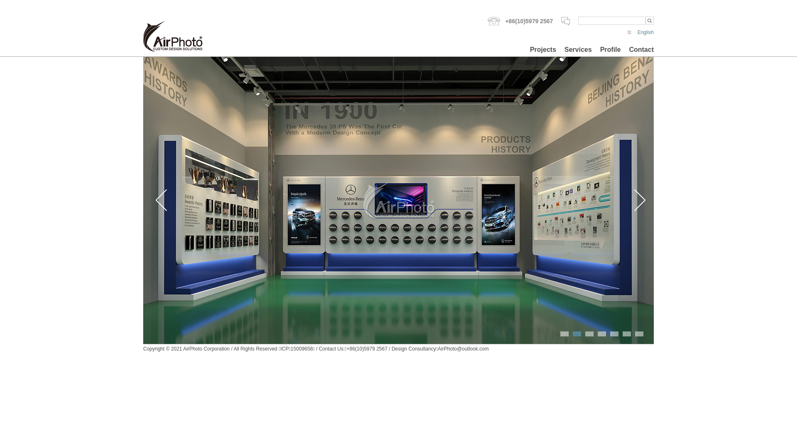  What do you see at coordinates (641, 50) in the screenshot?
I see `Contact` at bounding box center [641, 50].